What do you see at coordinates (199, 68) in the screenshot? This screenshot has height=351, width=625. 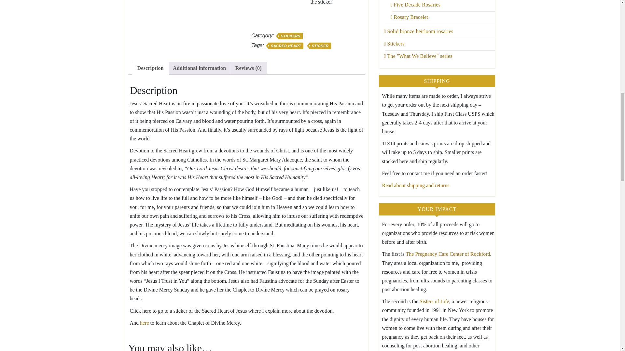 I see `Additional information` at bounding box center [199, 68].